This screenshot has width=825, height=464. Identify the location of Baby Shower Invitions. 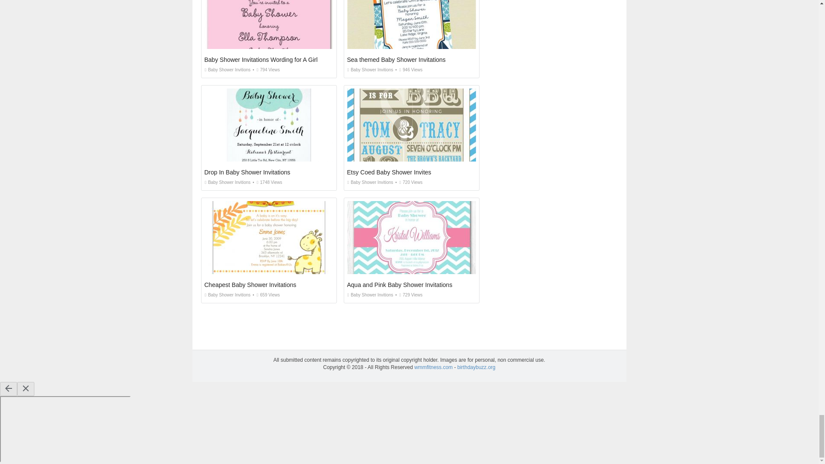
(228, 70).